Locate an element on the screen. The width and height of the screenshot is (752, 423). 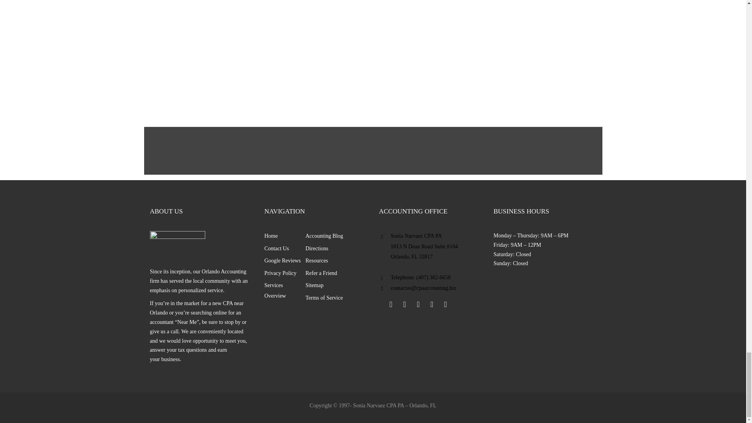
Facebook is located at coordinates (390, 304).